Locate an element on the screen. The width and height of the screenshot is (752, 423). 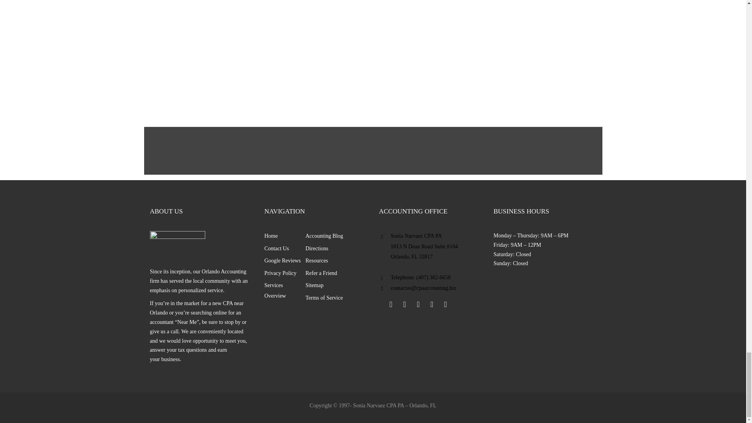
Facebook is located at coordinates (390, 304).